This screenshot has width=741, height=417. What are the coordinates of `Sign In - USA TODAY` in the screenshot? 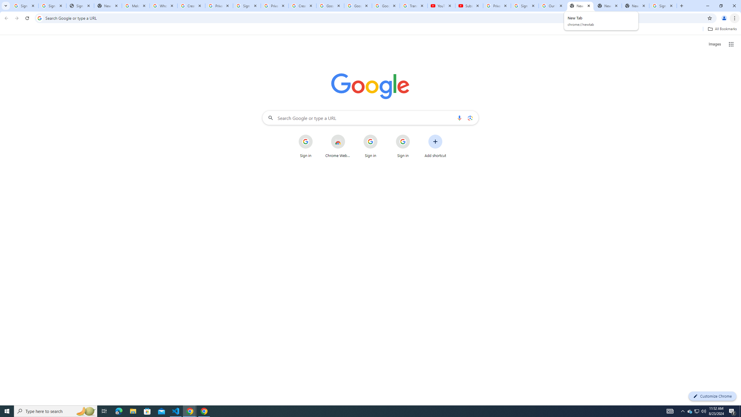 It's located at (80, 6).